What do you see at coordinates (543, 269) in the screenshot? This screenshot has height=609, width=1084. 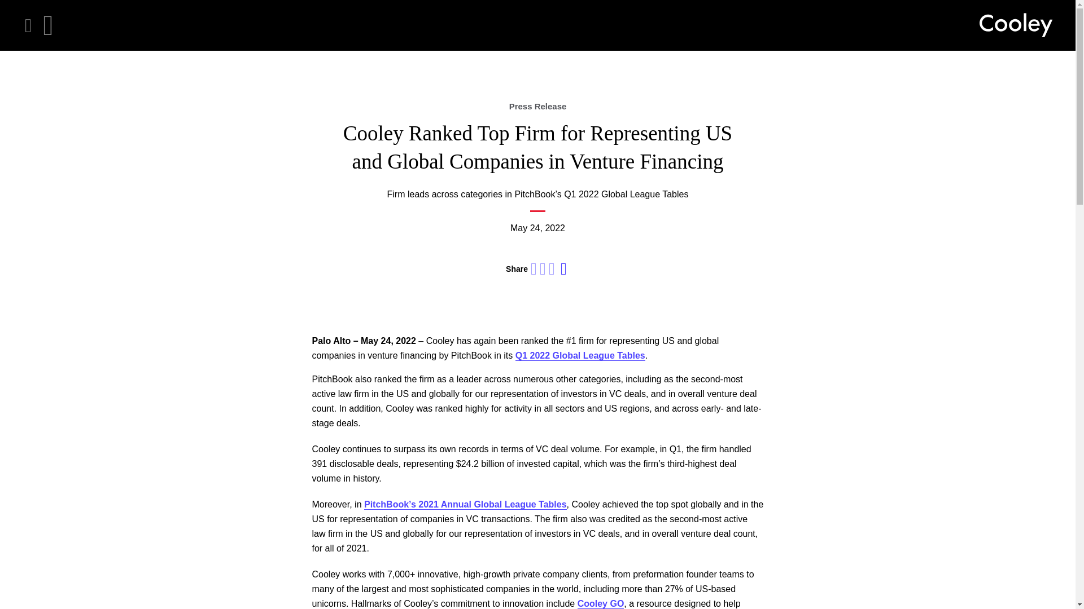 I see `Share on Twitter` at bounding box center [543, 269].